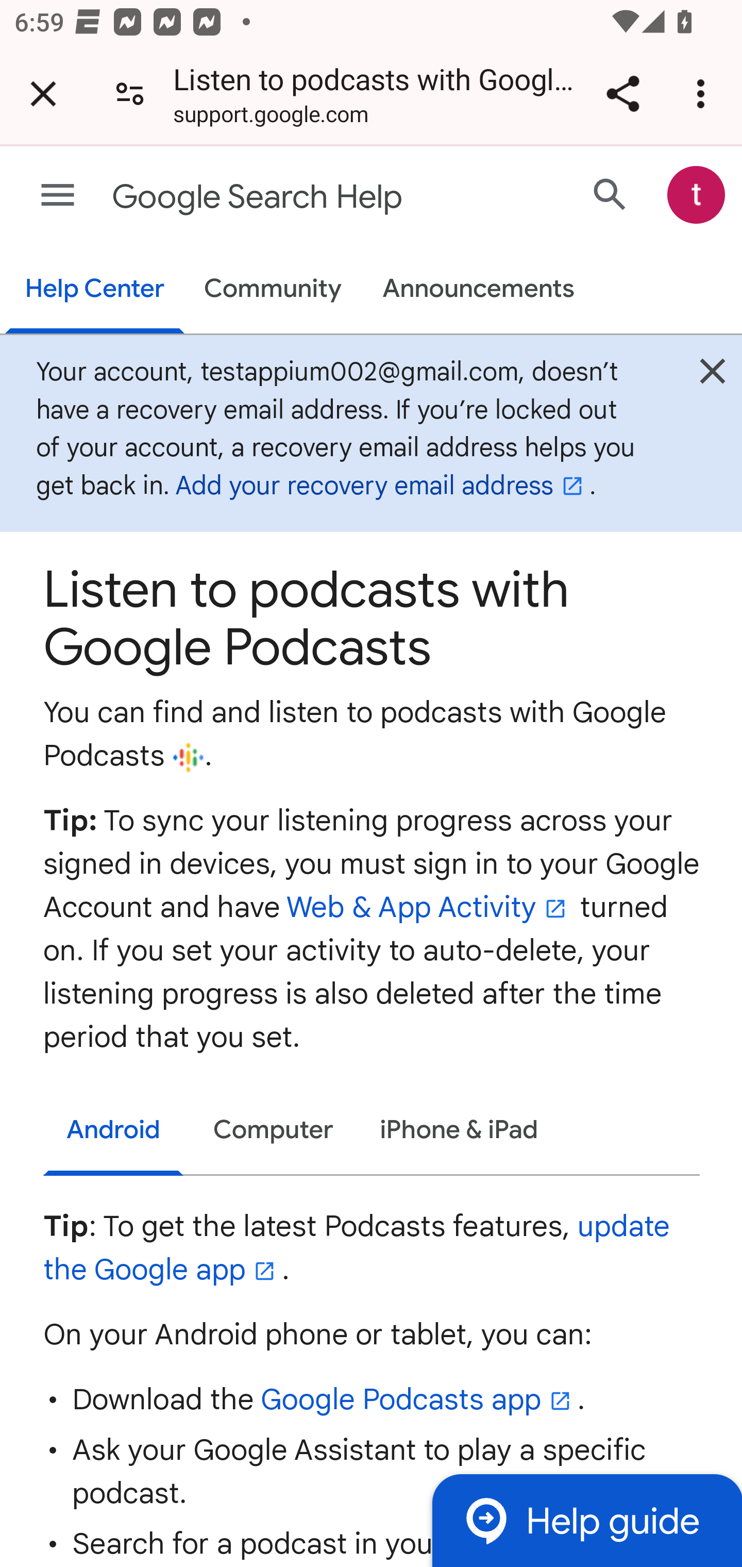  I want to click on Add your recovery email address, so click(382, 486).